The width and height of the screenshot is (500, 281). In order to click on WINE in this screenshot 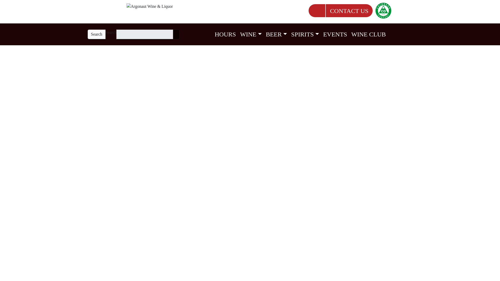, I will do `click(251, 34)`.